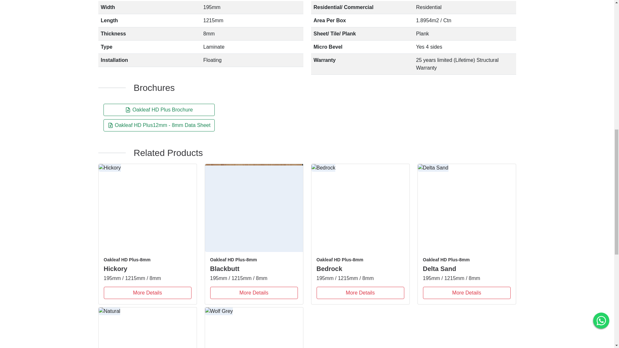 This screenshot has width=619, height=348. I want to click on Oakleaf HD Plus12mm - 8mm Data Sheet, so click(162, 125).